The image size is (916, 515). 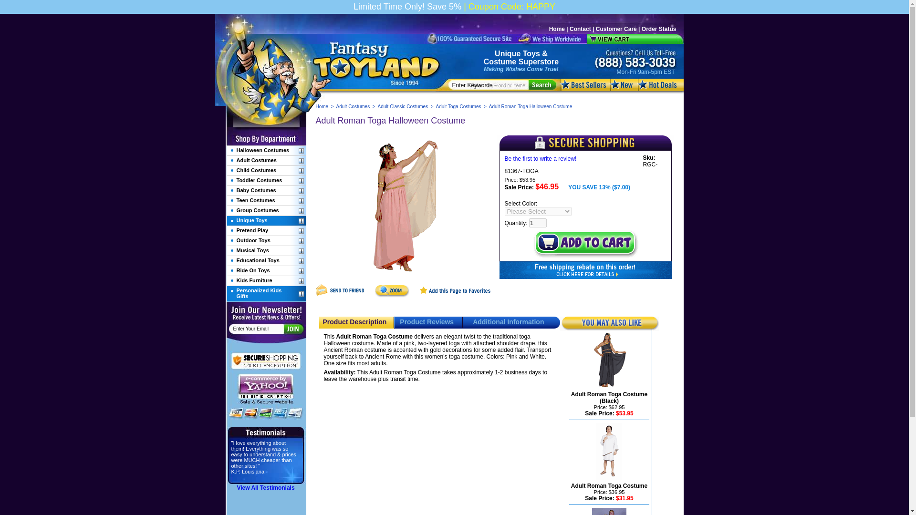 What do you see at coordinates (403, 106) in the screenshot?
I see `Adult Classic Costumes` at bounding box center [403, 106].